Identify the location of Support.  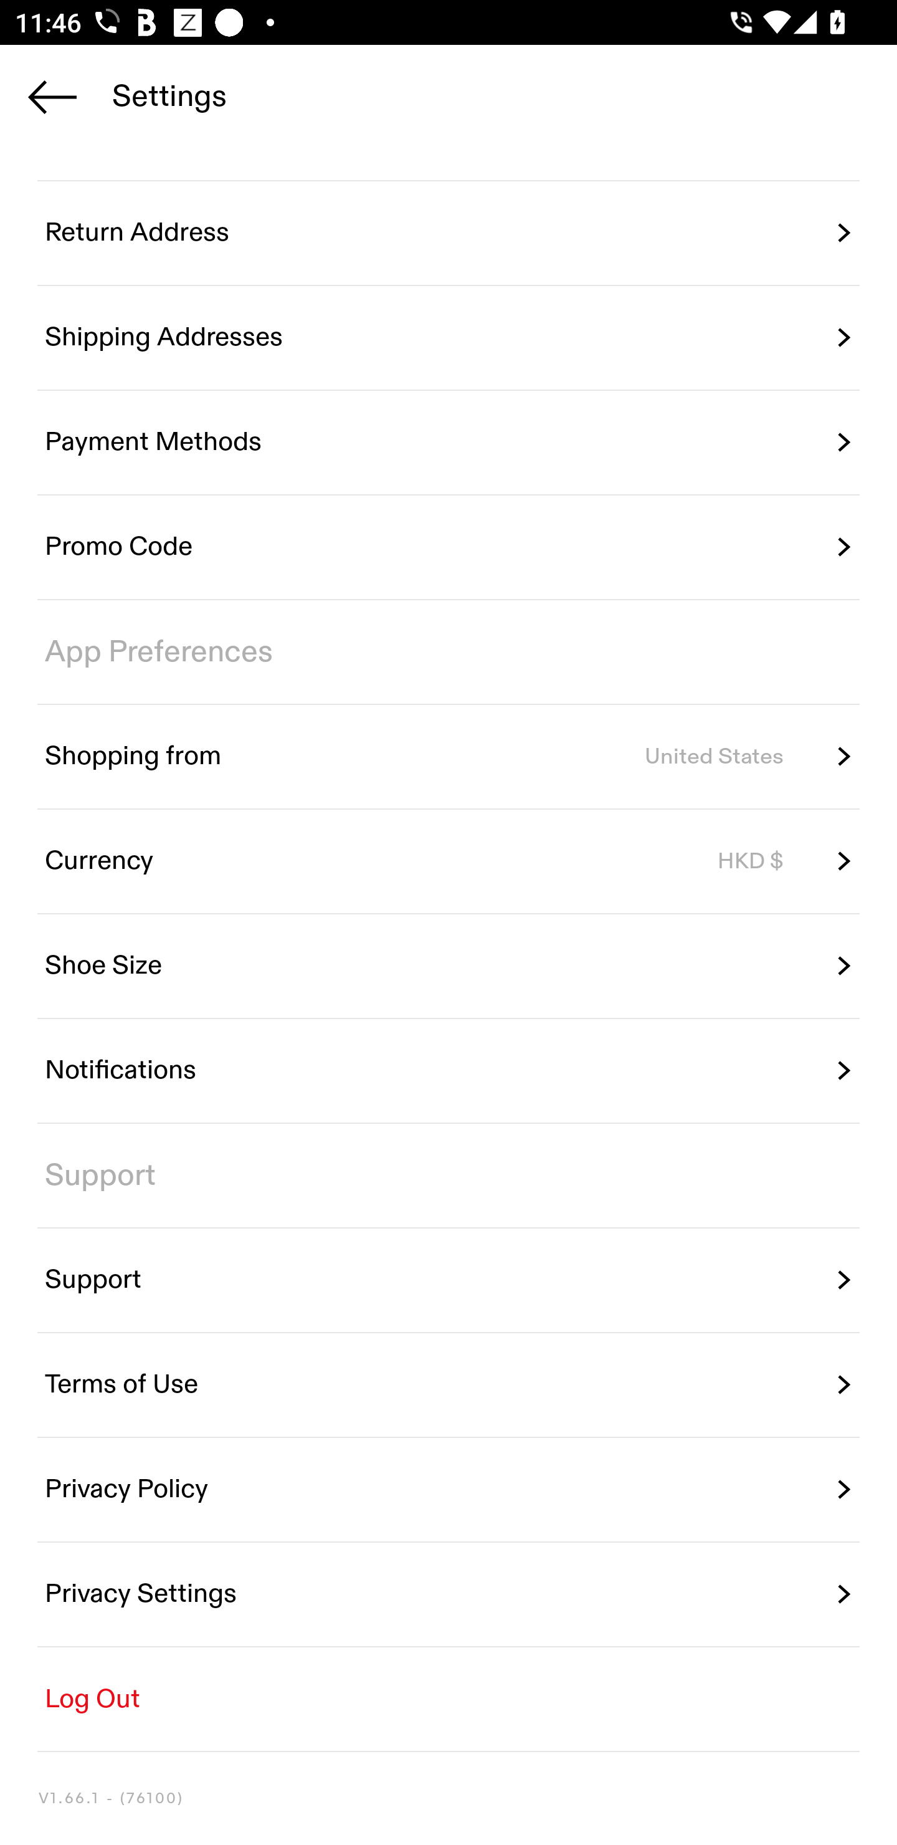
(448, 1280).